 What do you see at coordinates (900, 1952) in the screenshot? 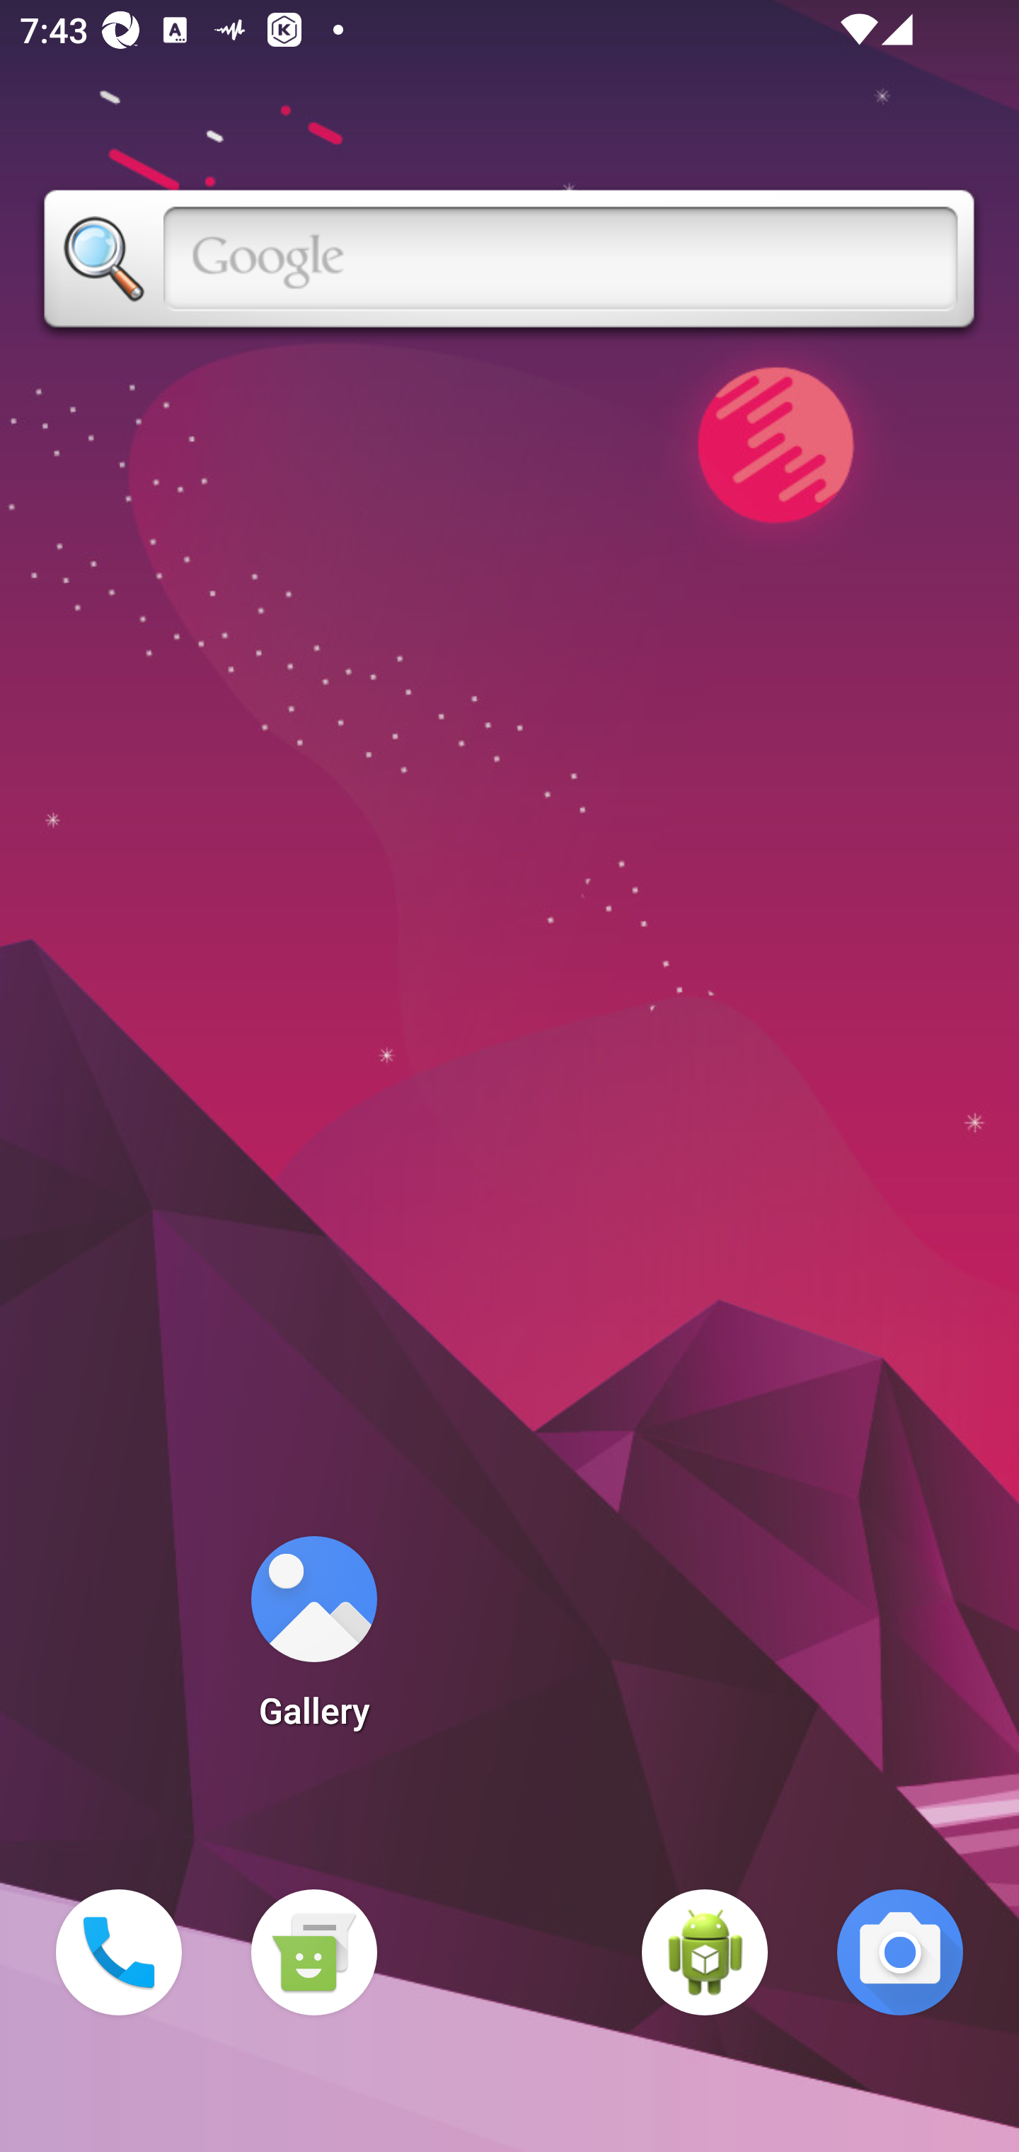
I see `Camera` at bounding box center [900, 1952].